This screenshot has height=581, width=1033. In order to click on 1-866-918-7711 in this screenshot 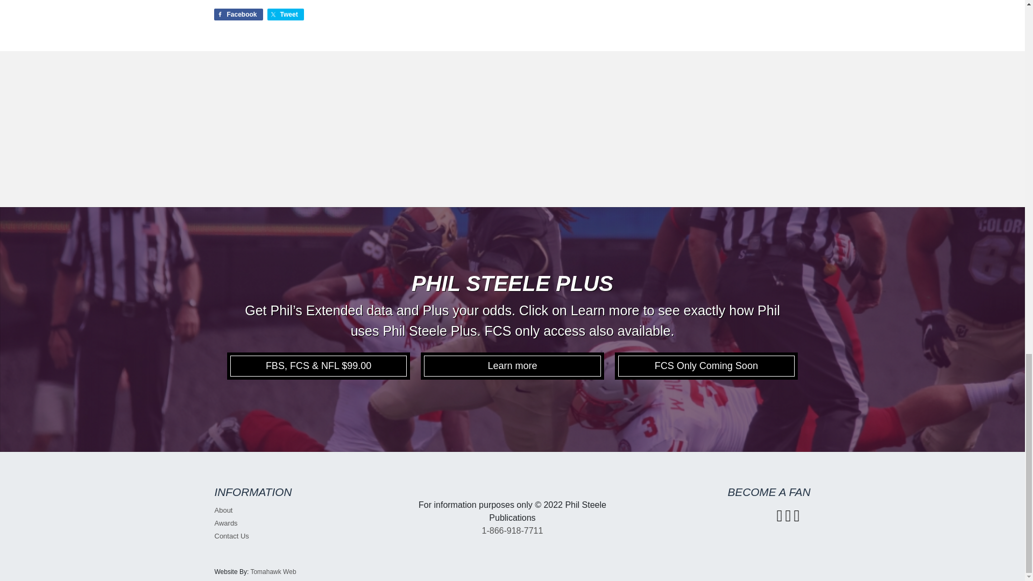, I will do `click(512, 530)`.